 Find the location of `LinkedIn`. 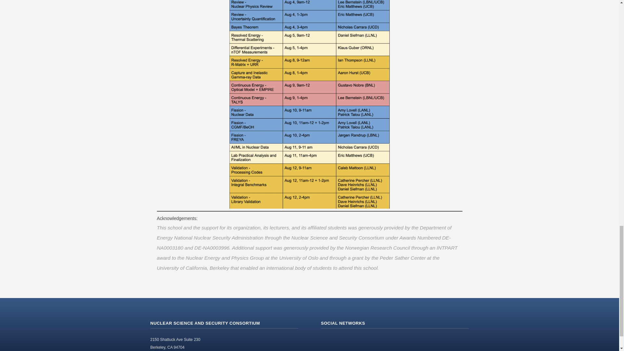

LinkedIn is located at coordinates (369, 341).